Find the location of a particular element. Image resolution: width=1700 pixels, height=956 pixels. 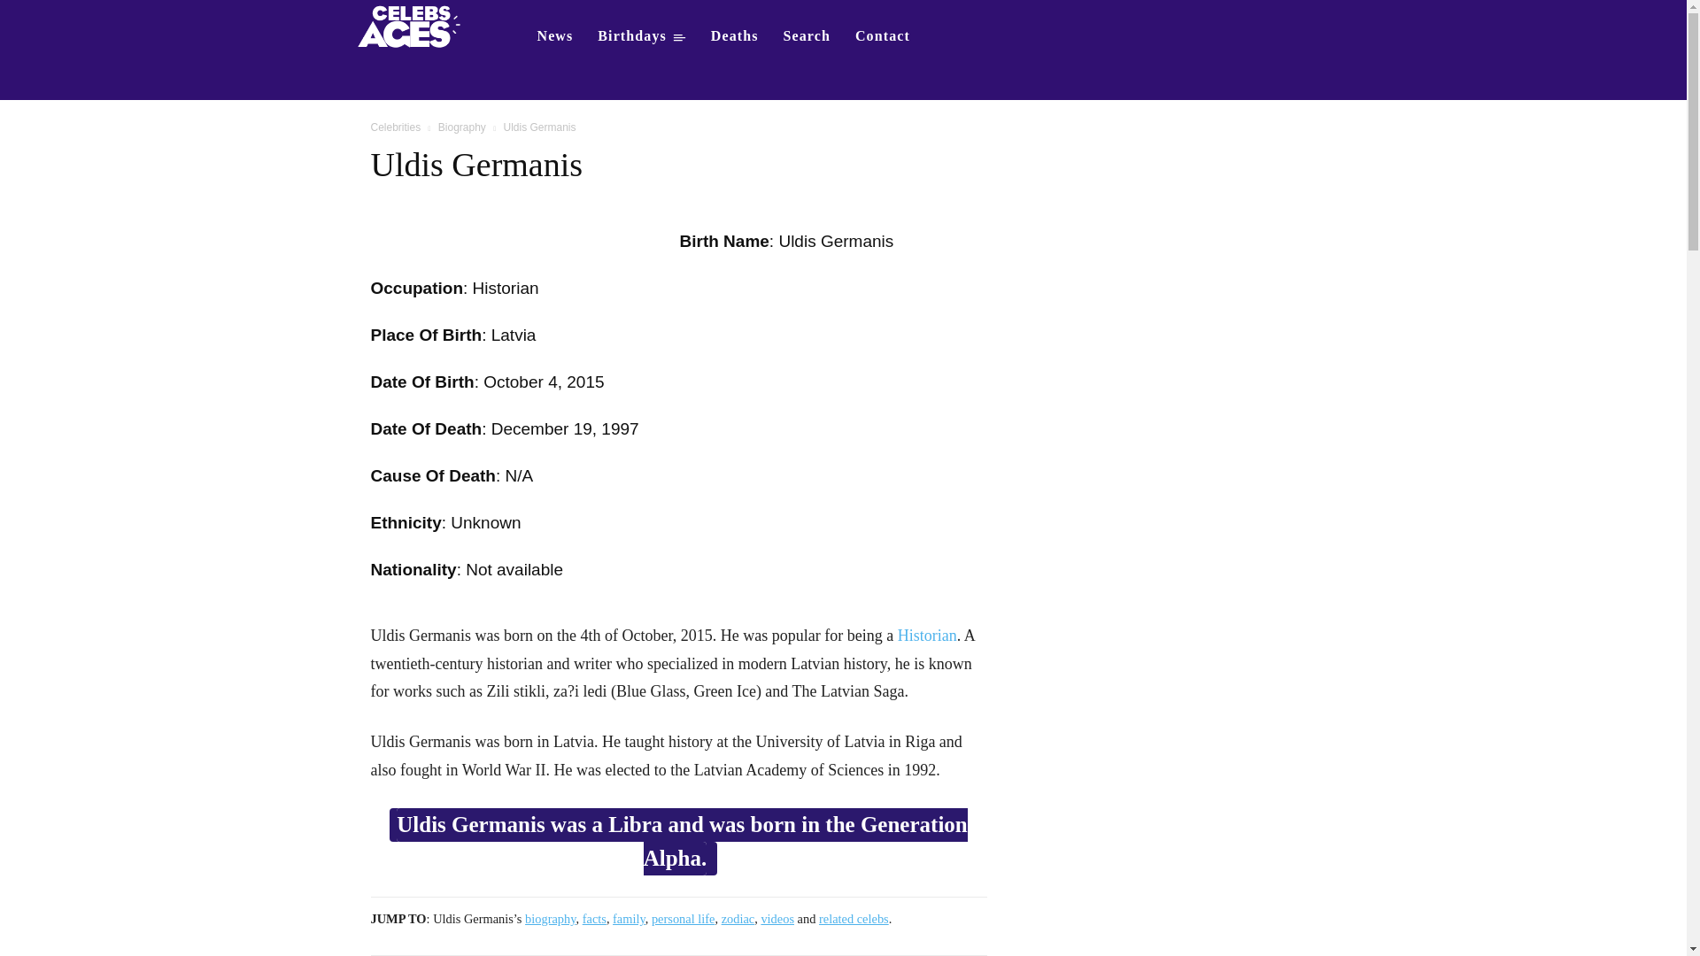

facts is located at coordinates (595, 919).